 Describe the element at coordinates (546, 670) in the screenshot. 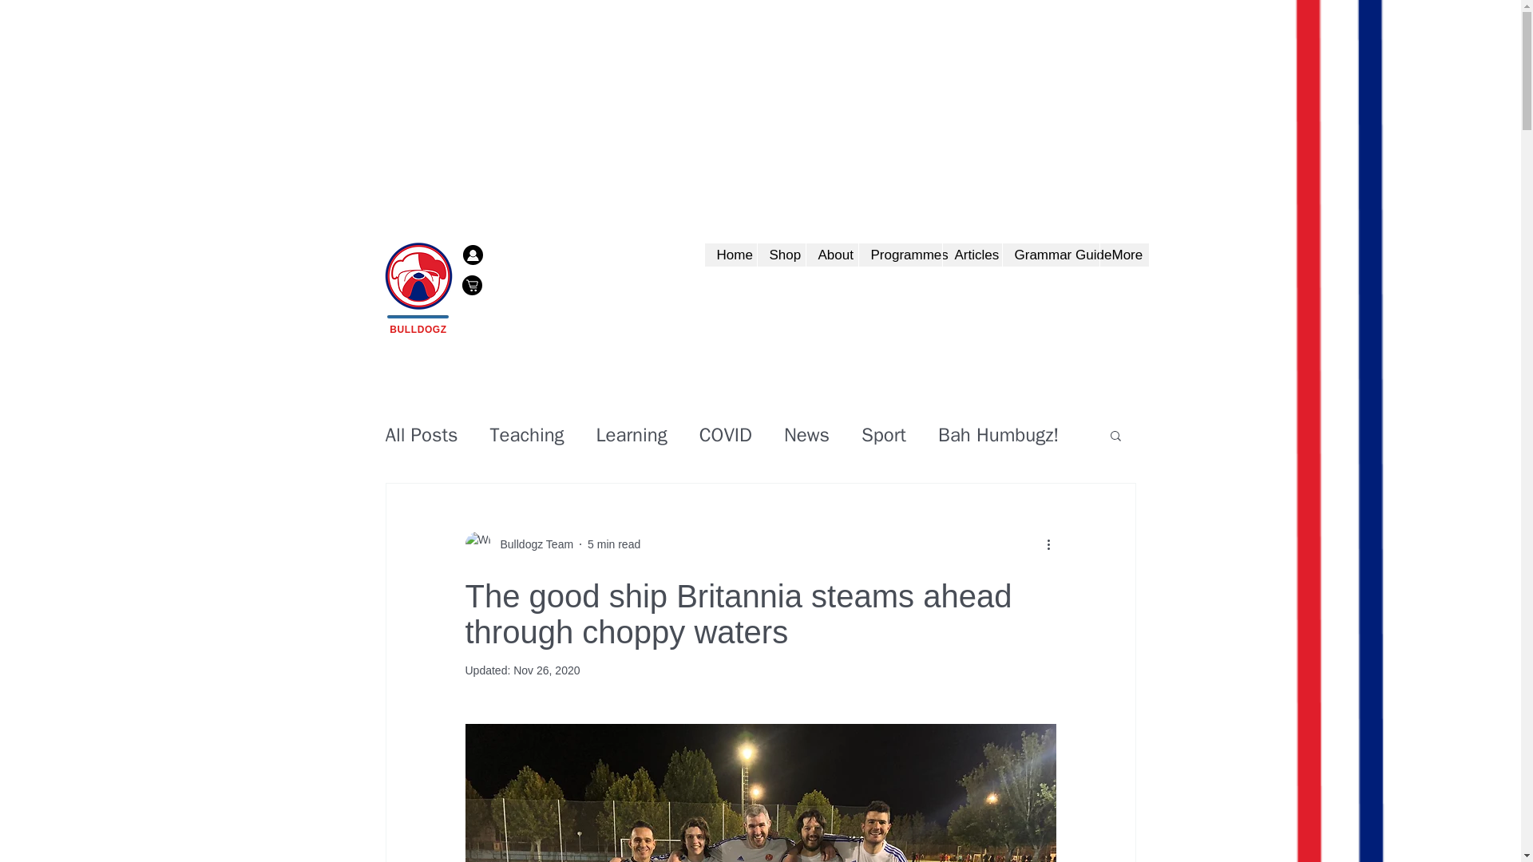

I see `Nov 26, 2020` at that location.